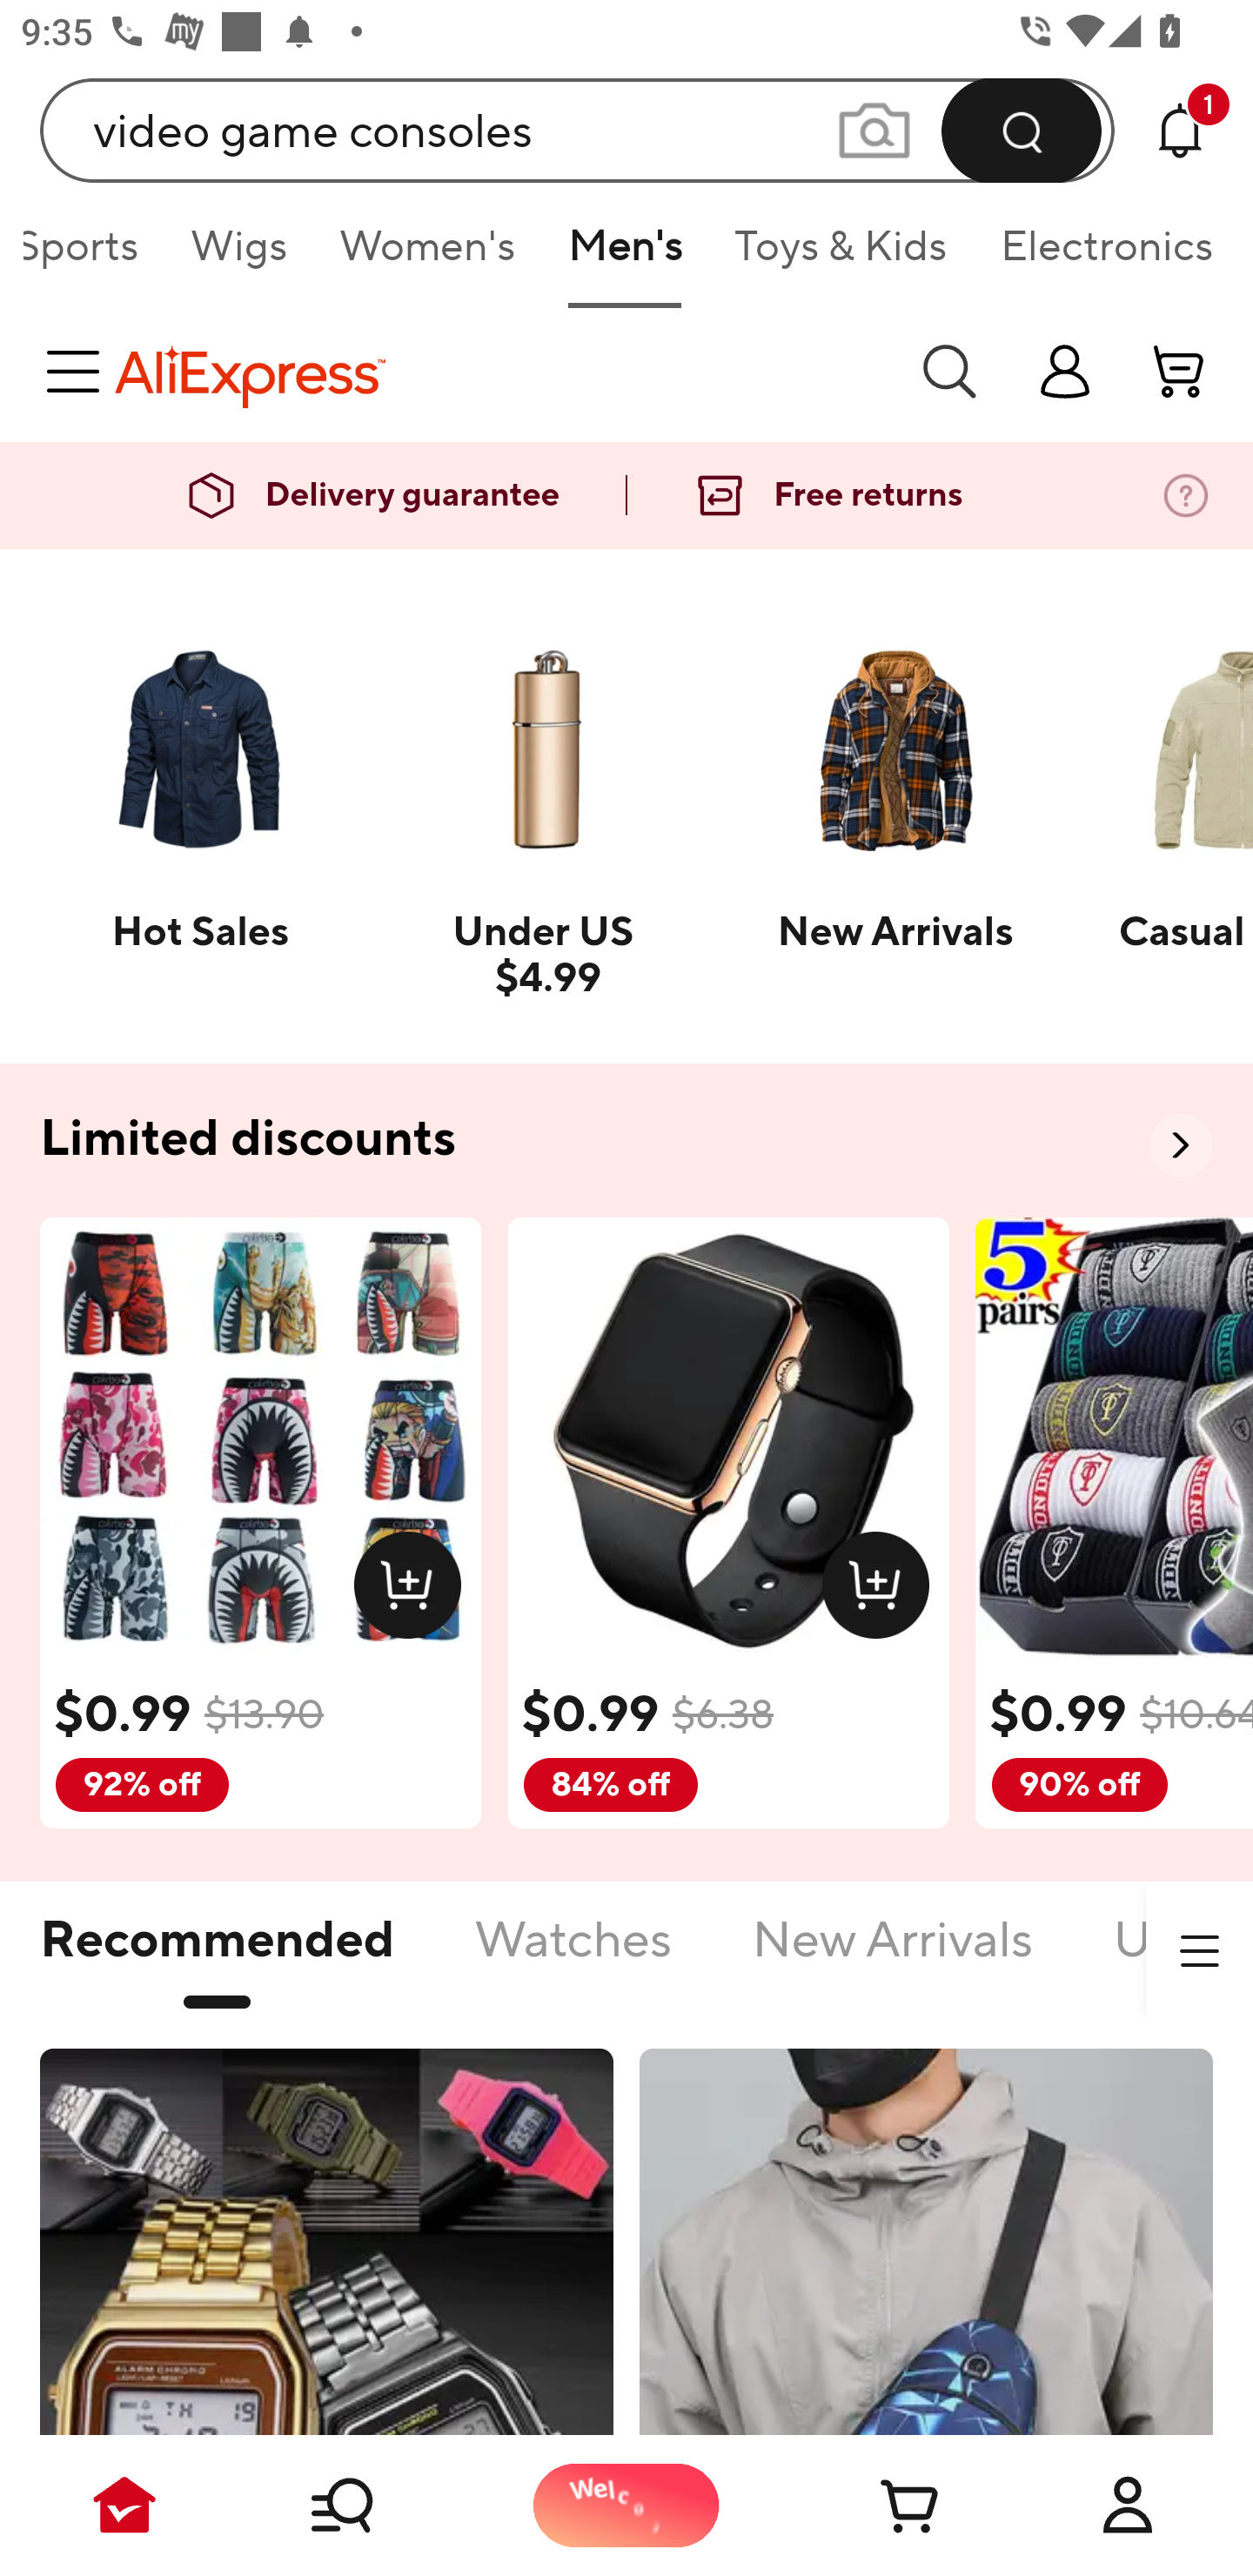 The width and height of the screenshot is (1253, 2576). I want to click on 128x128.png_, so click(414, 1591).